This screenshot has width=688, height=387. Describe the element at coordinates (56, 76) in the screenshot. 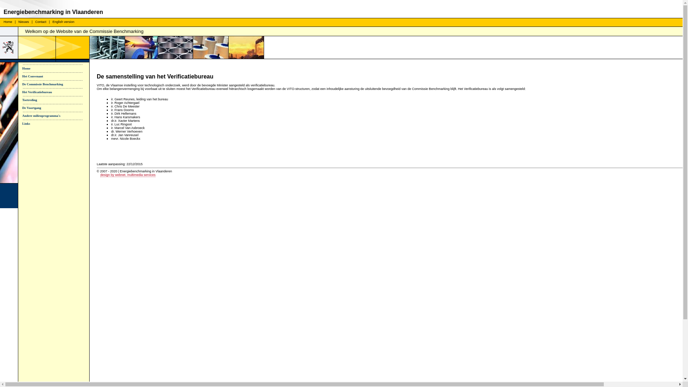

I see `Het Convenant` at that location.